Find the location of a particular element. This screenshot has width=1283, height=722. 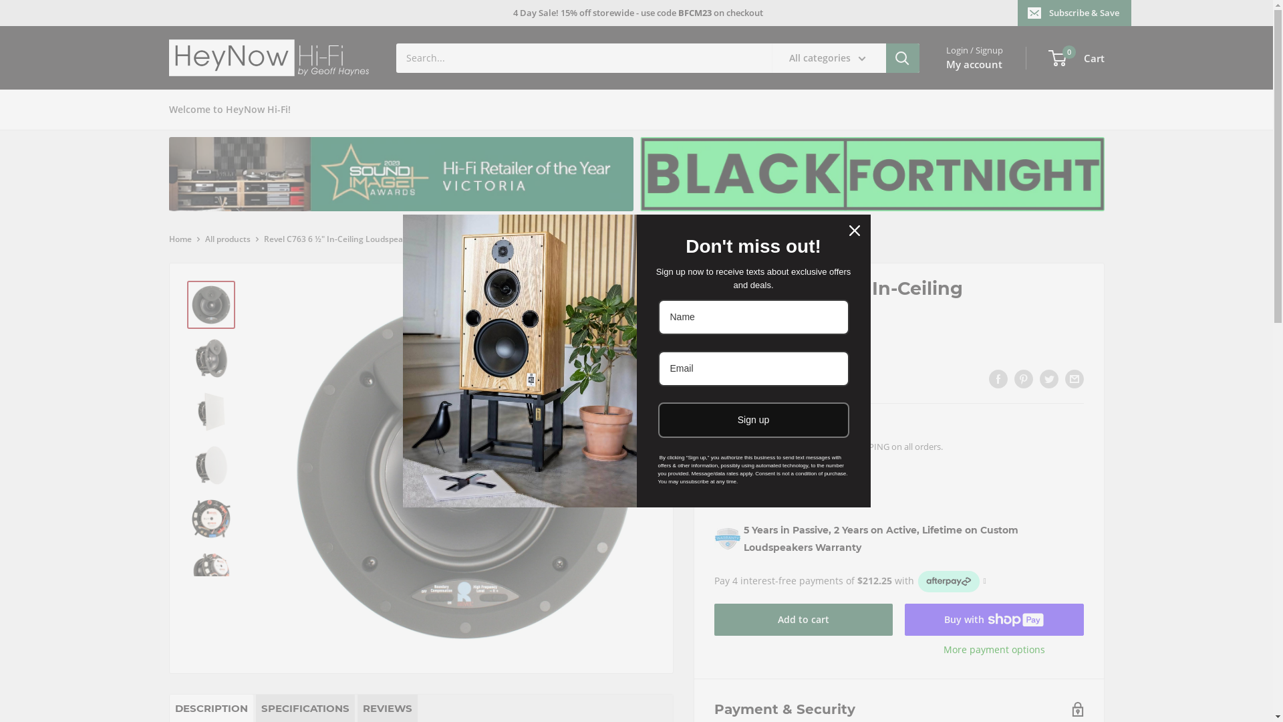

All products is located at coordinates (227, 239).